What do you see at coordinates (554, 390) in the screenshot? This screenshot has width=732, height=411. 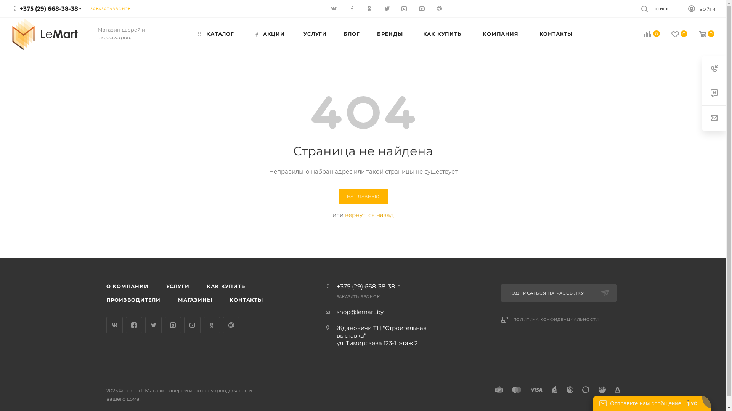 I see `Yandex` at bounding box center [554, 390].